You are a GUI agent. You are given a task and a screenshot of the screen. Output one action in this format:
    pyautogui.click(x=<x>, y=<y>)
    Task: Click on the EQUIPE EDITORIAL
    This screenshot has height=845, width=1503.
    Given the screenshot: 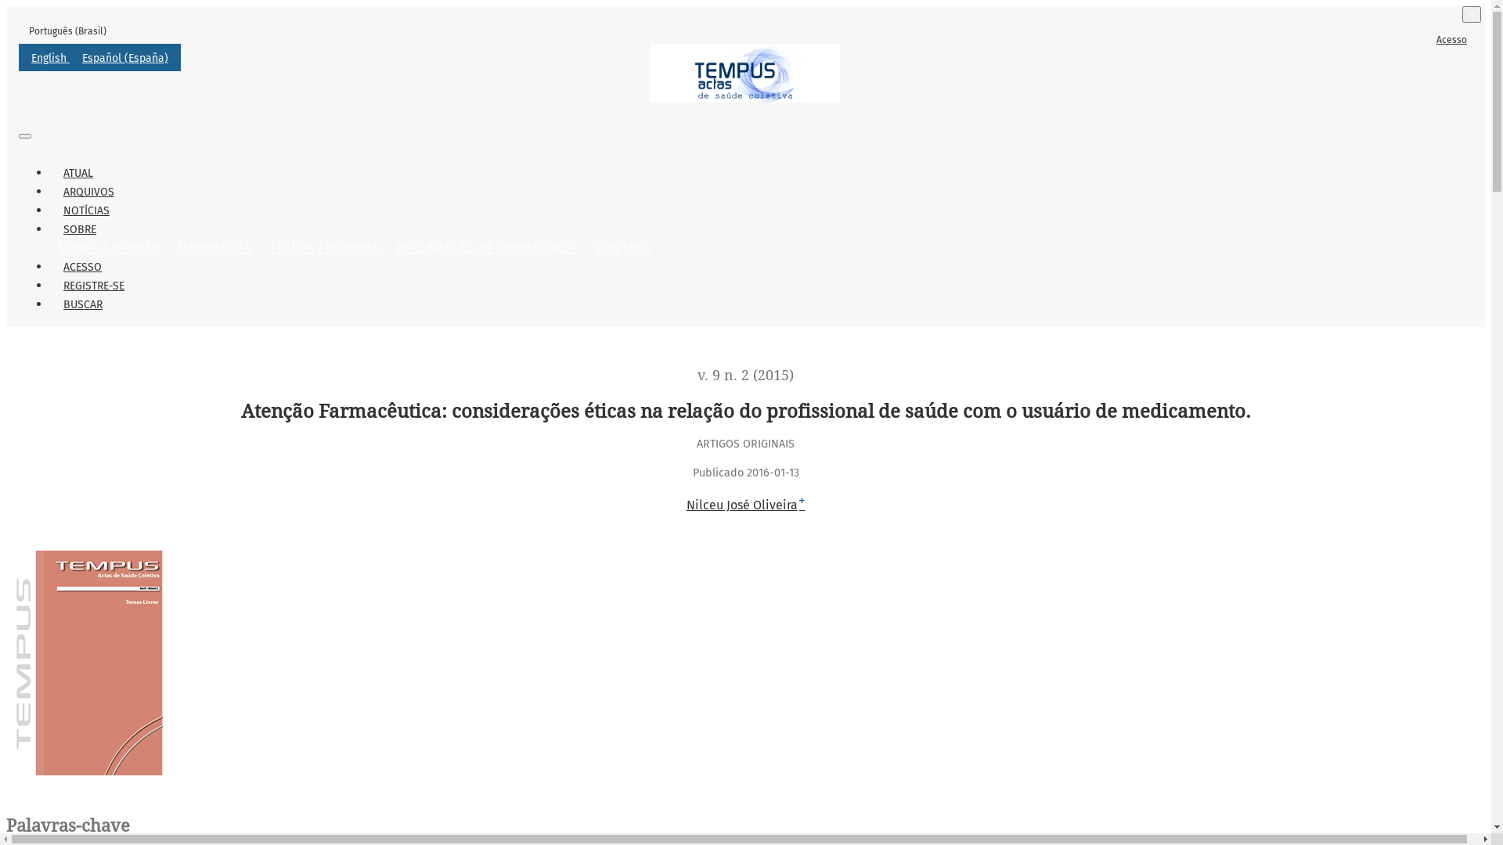 What is the action you would take?
    pyautogui.click(x=326, y=249)
    